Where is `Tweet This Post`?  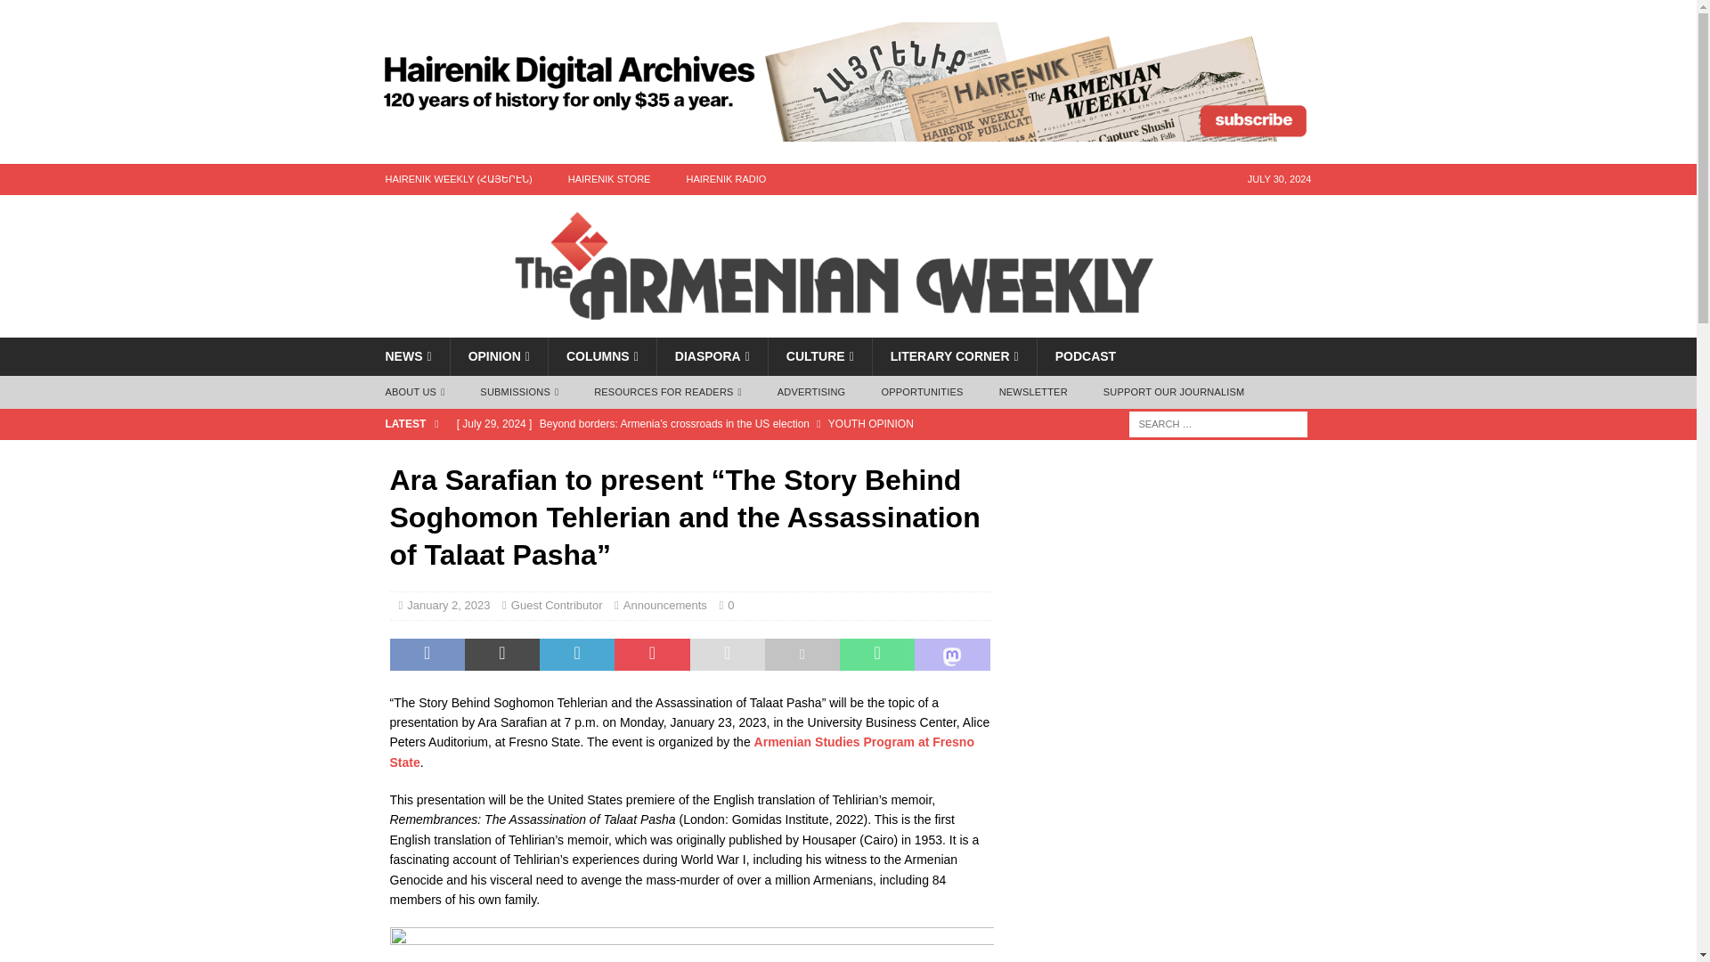
Tweet This Post is located at coordinates (502, 654).